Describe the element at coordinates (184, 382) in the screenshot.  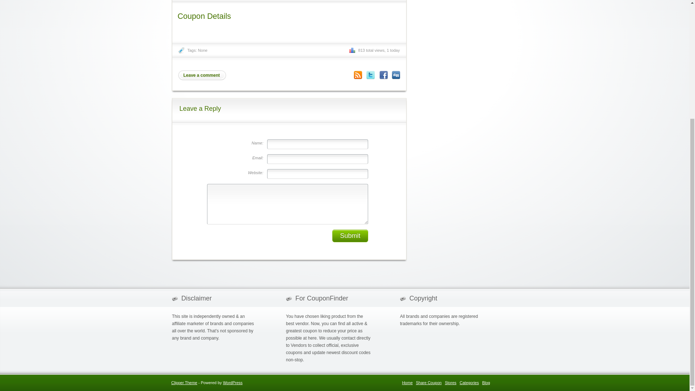
I see `Clipper Theme` at that location.